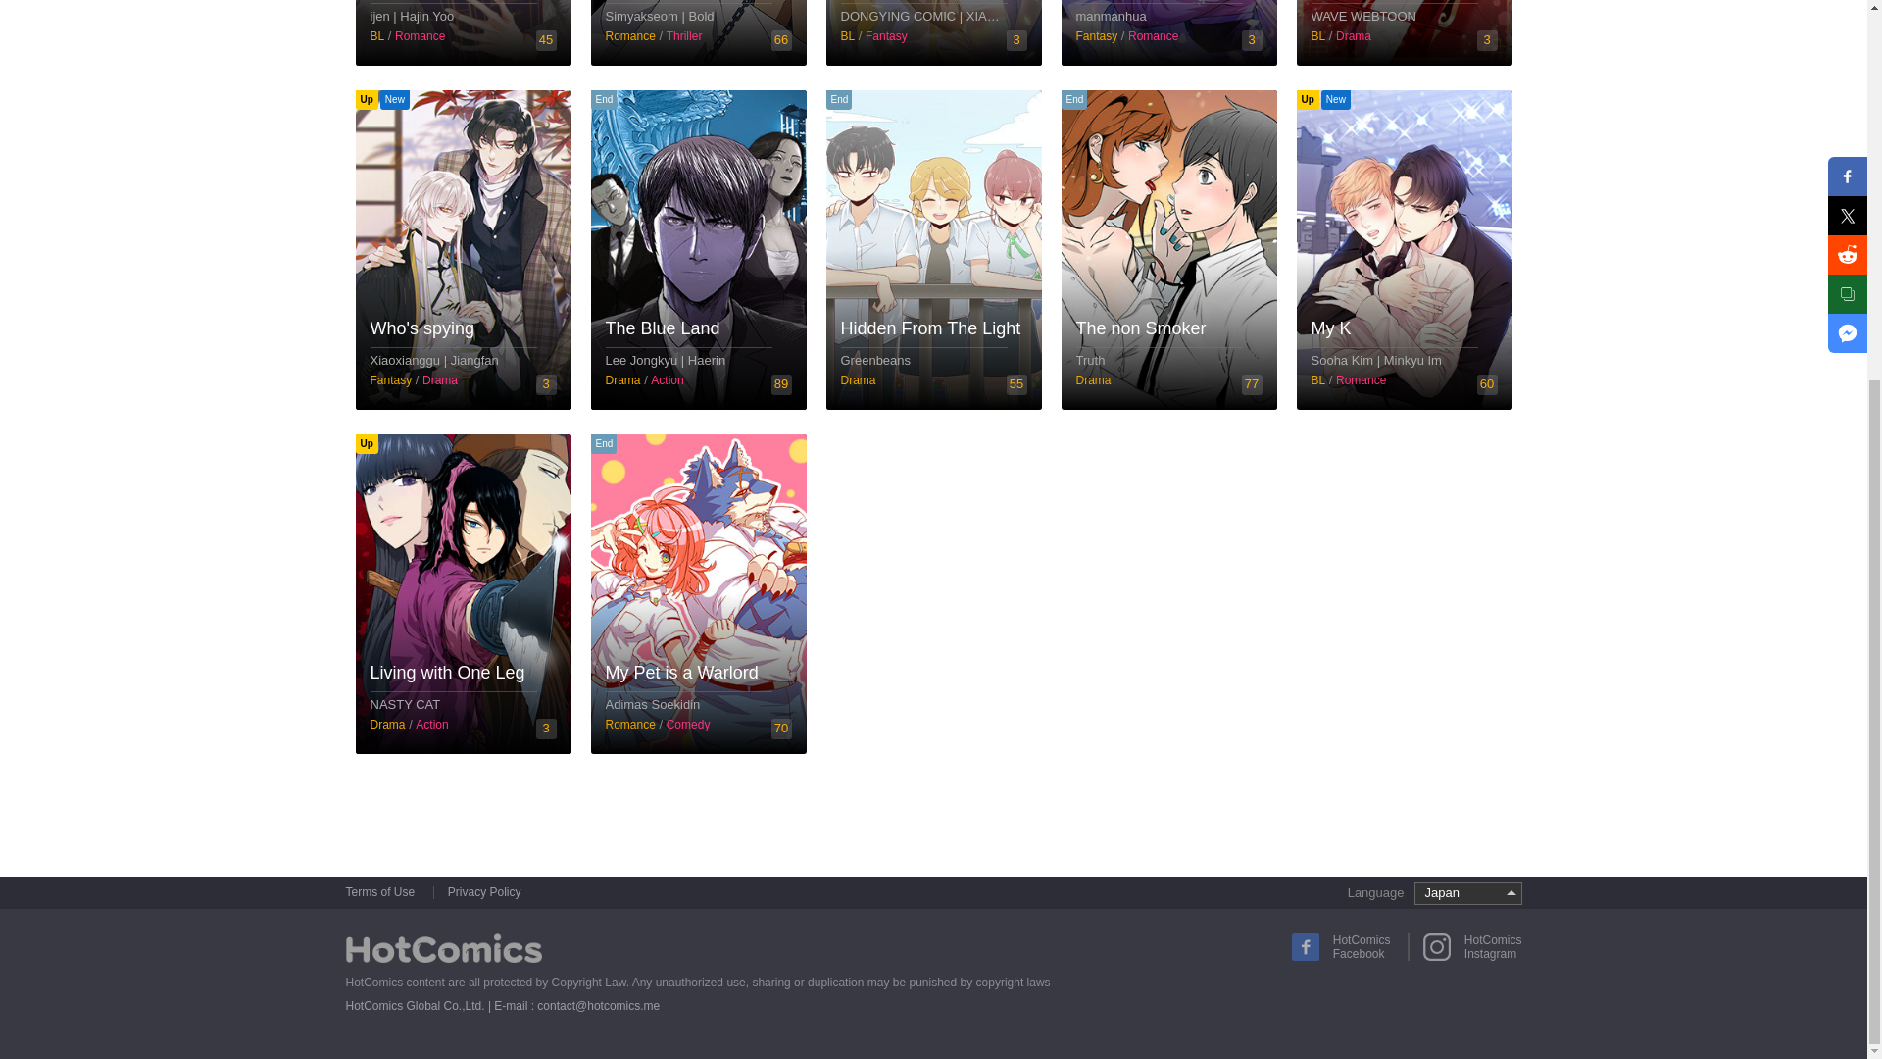 Image resolution: width=1882 pixels, height=1059 pixels. I want to click on Terms of Use, so click(386, 892).